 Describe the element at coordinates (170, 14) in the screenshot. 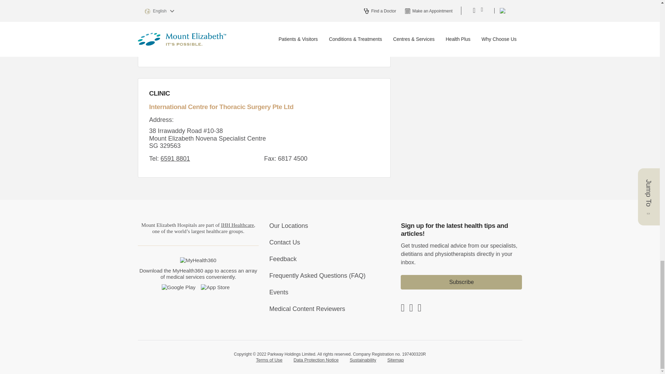

I see `24-hour helpline:` at that location.